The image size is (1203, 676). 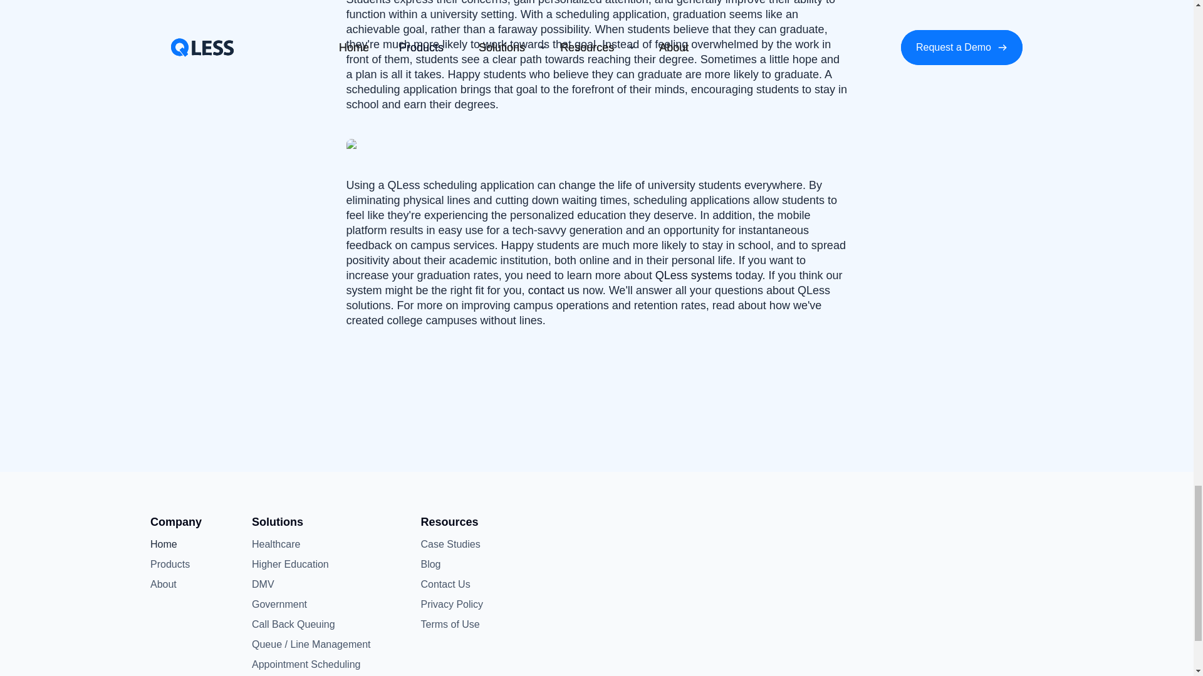 What do you see at coordinates (276, 545) in the screenshot?
I see `Healthcare` at bounding box center [276, 545].